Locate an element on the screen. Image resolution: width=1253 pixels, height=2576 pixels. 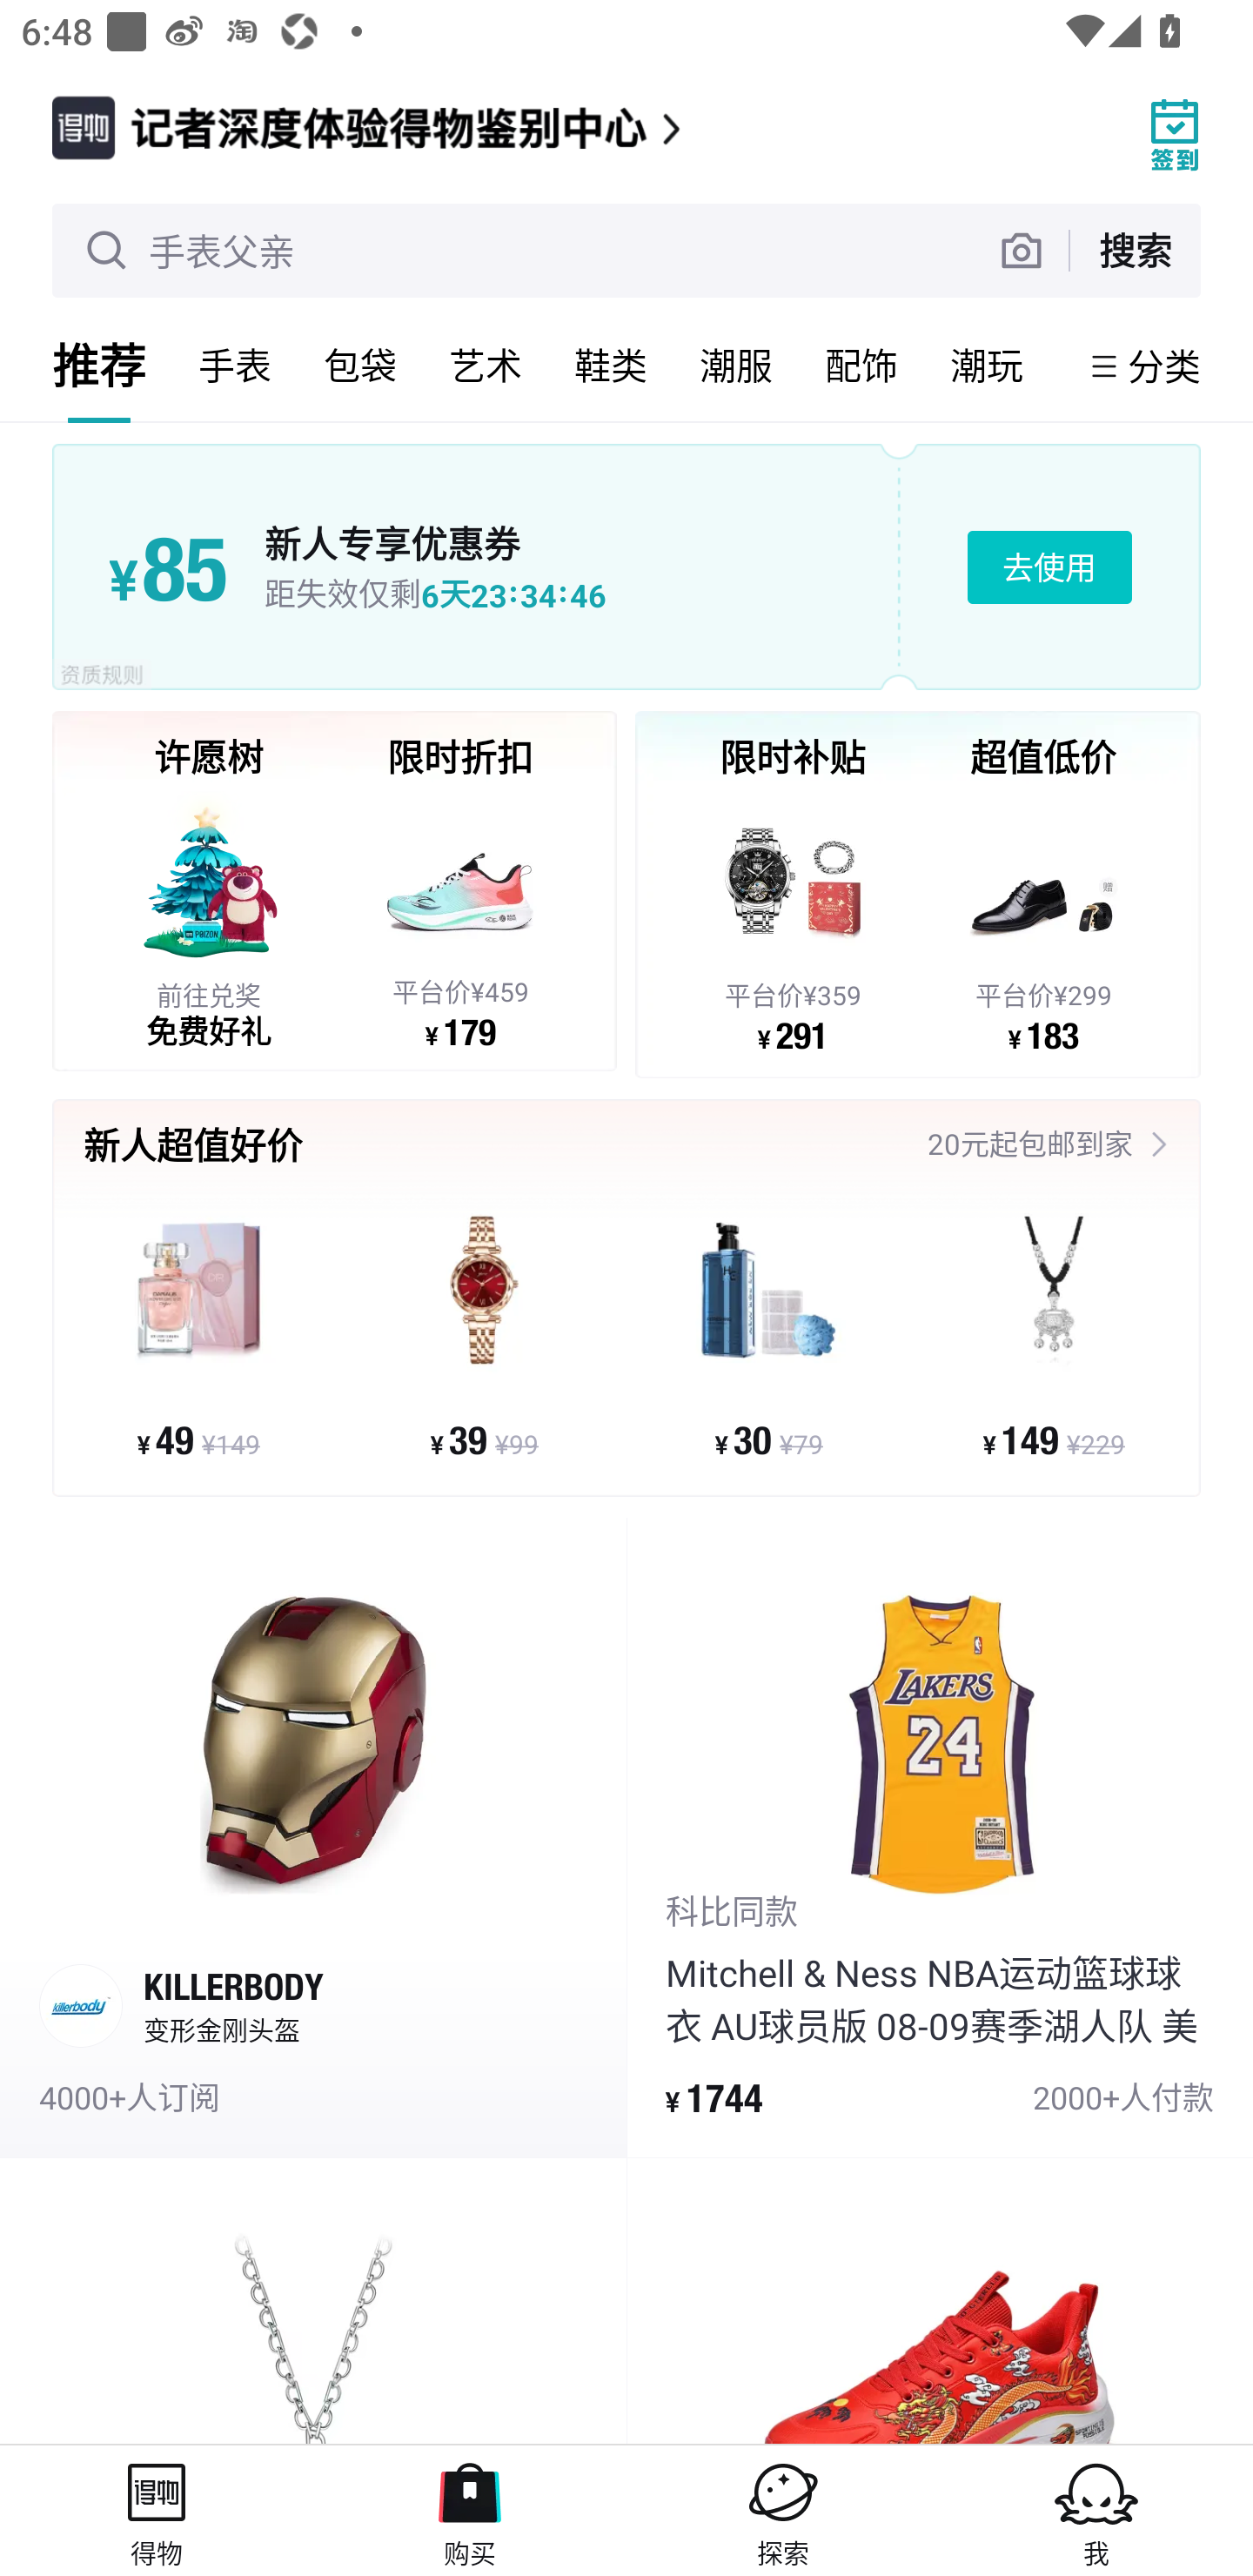
product_item is located at coordinates (313, 2301).